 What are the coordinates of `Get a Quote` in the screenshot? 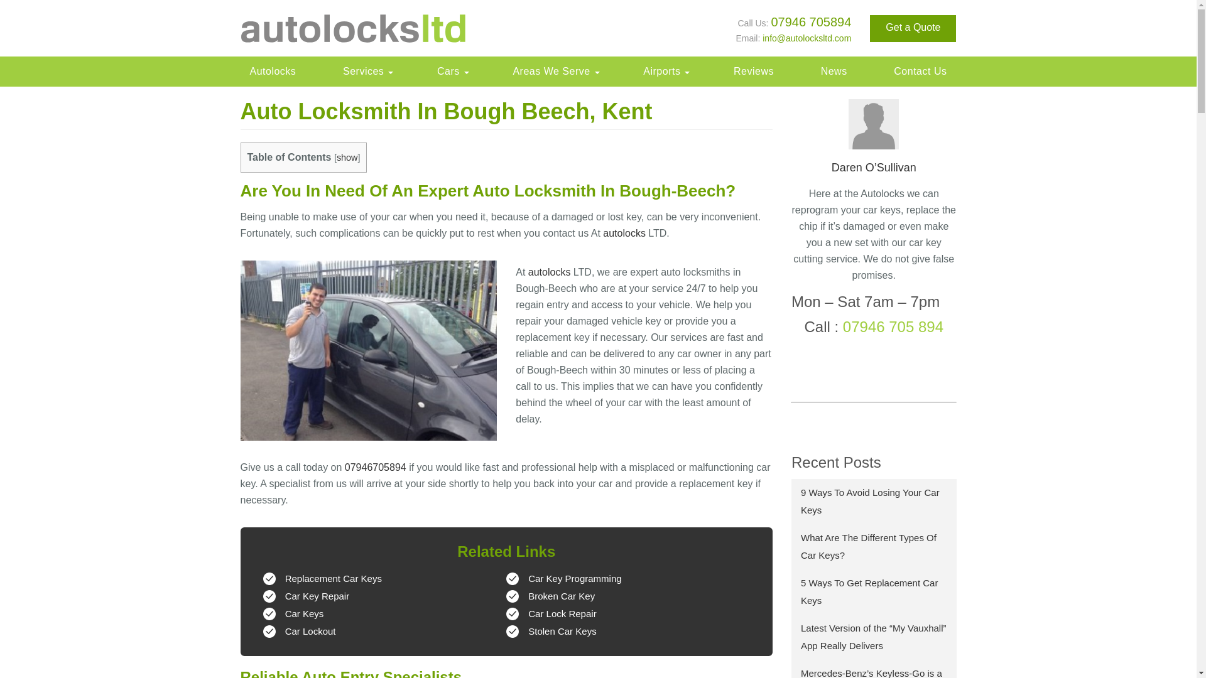 It's located at (913, 28).